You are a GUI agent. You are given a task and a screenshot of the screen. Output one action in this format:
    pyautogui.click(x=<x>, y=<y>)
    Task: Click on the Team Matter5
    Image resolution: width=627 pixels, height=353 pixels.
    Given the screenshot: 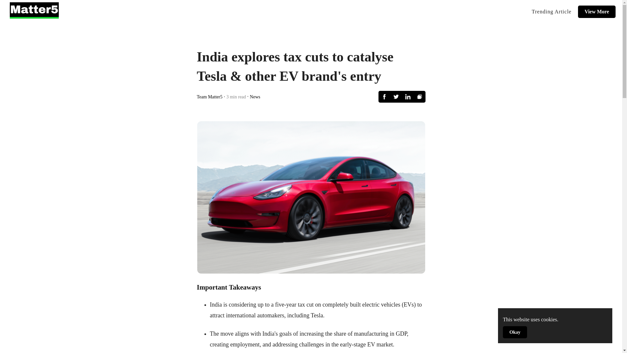 What is the action you would take?
    pyautogui.click(x=210, y=96)
    